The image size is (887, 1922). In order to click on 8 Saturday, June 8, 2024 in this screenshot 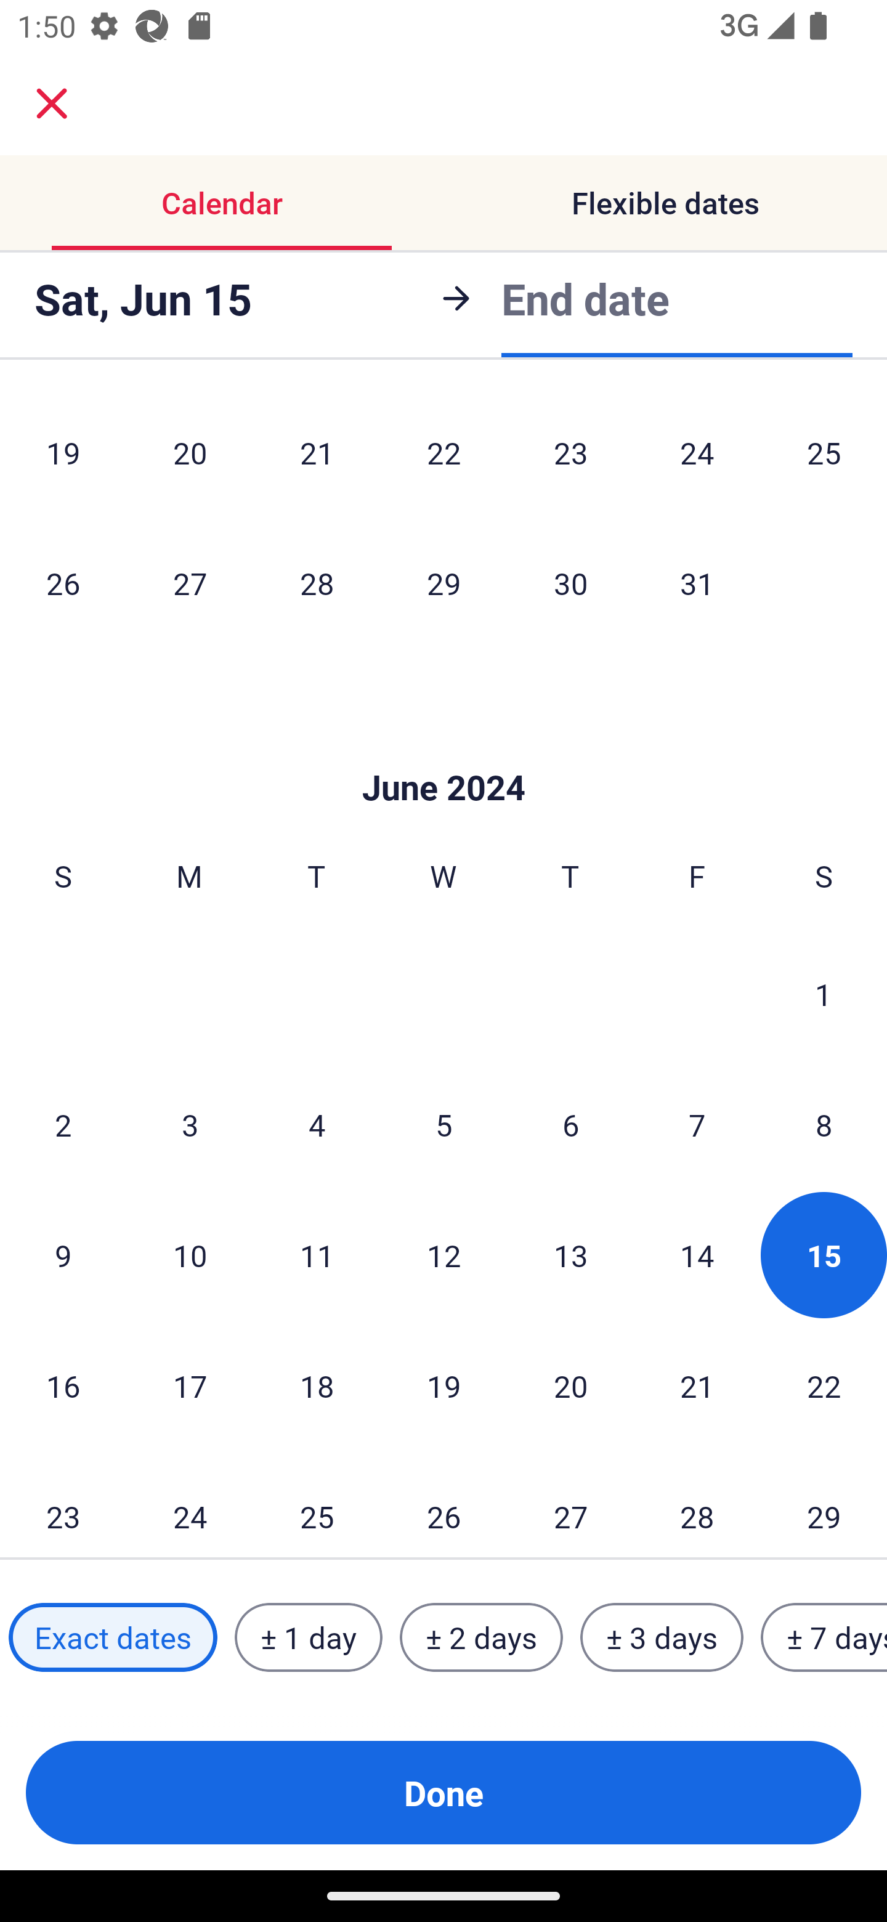, I will do `click(824, 1124)`.